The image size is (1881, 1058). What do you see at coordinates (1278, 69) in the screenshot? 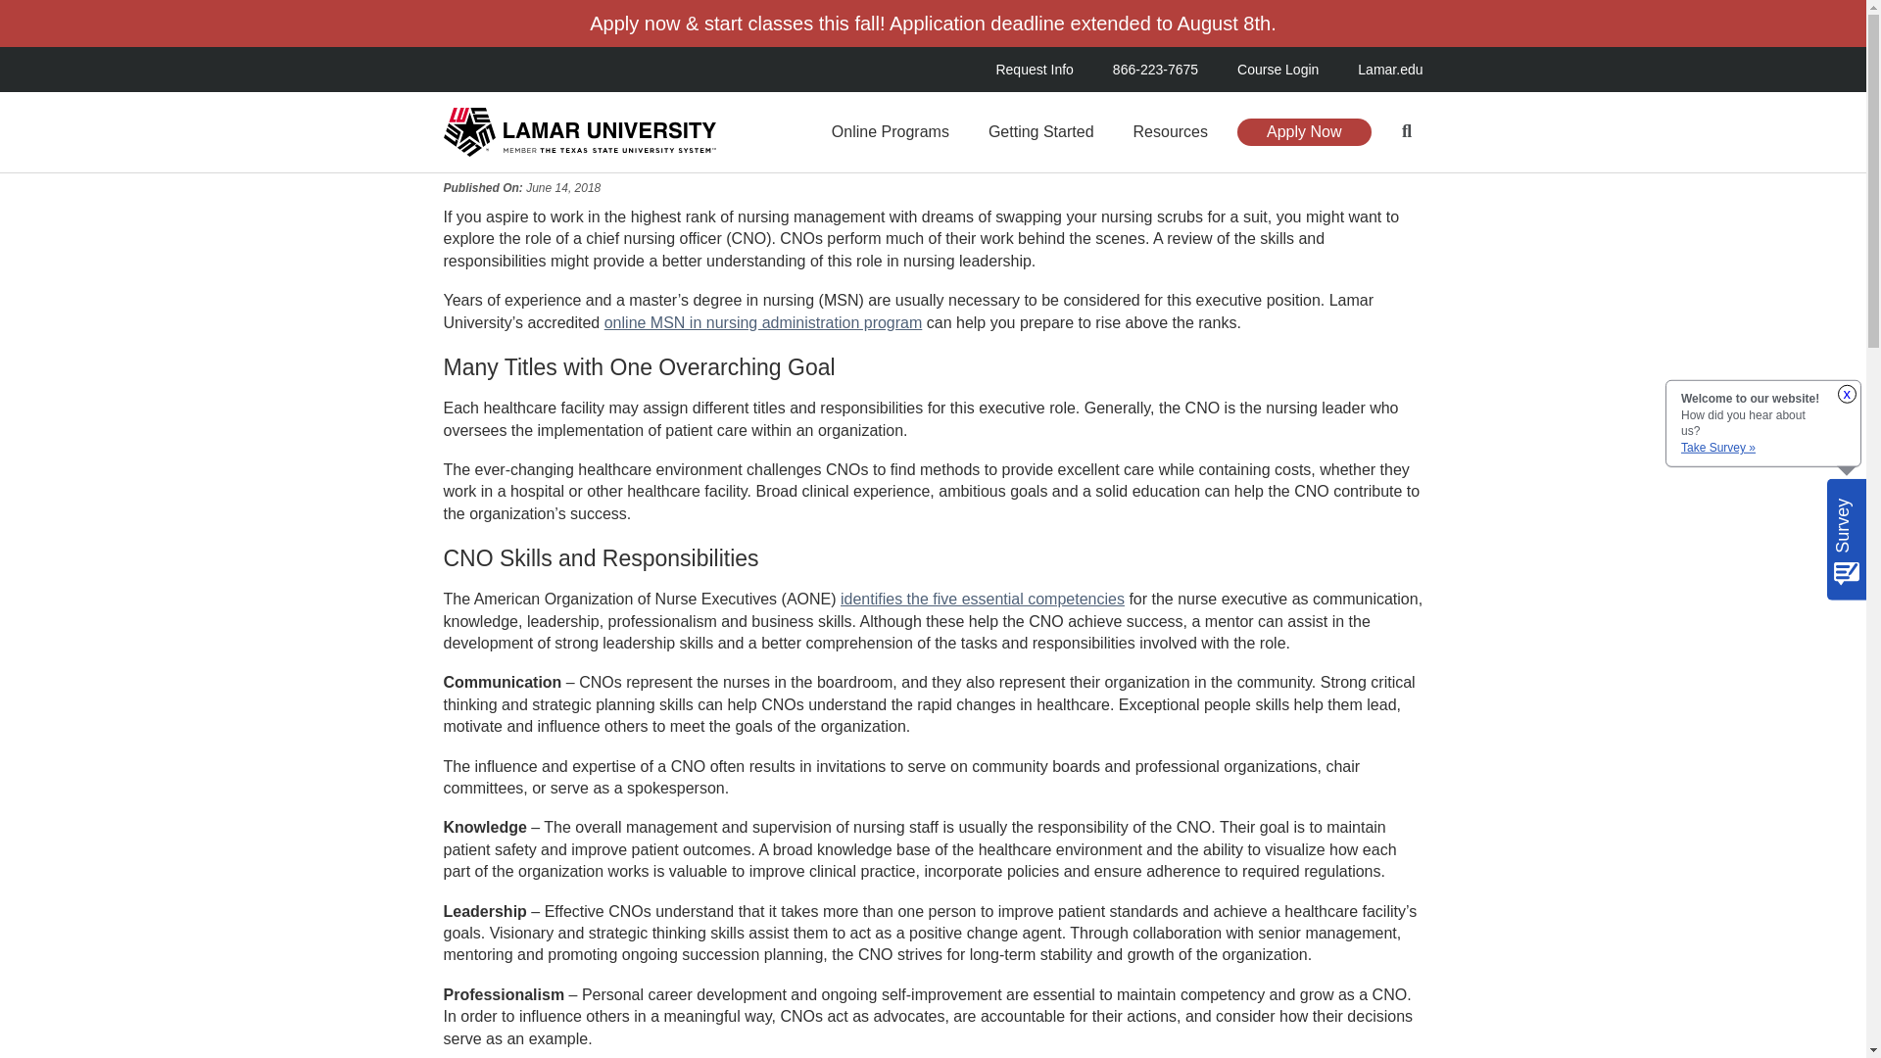
I see `Course Login` at bounding box center [1278, 69].